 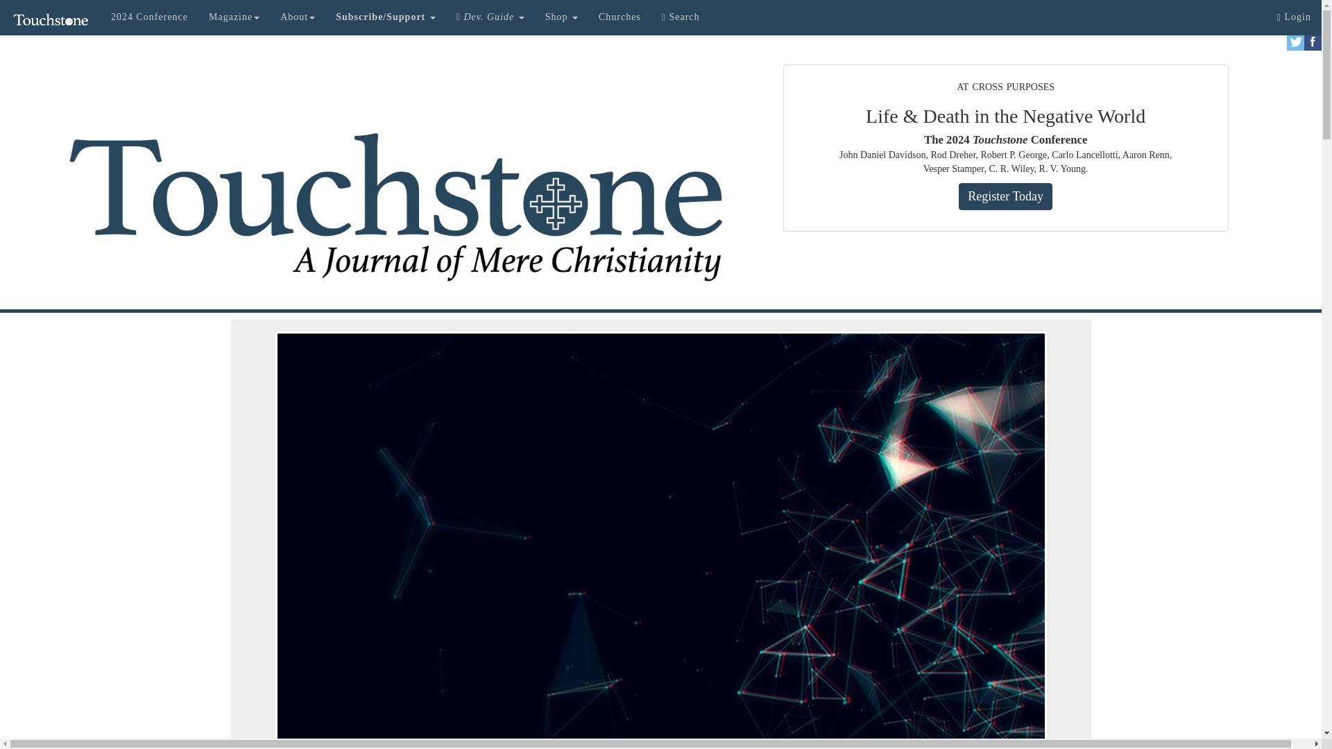 I want to click on 2024 Conference, so click(x=150, y=17).